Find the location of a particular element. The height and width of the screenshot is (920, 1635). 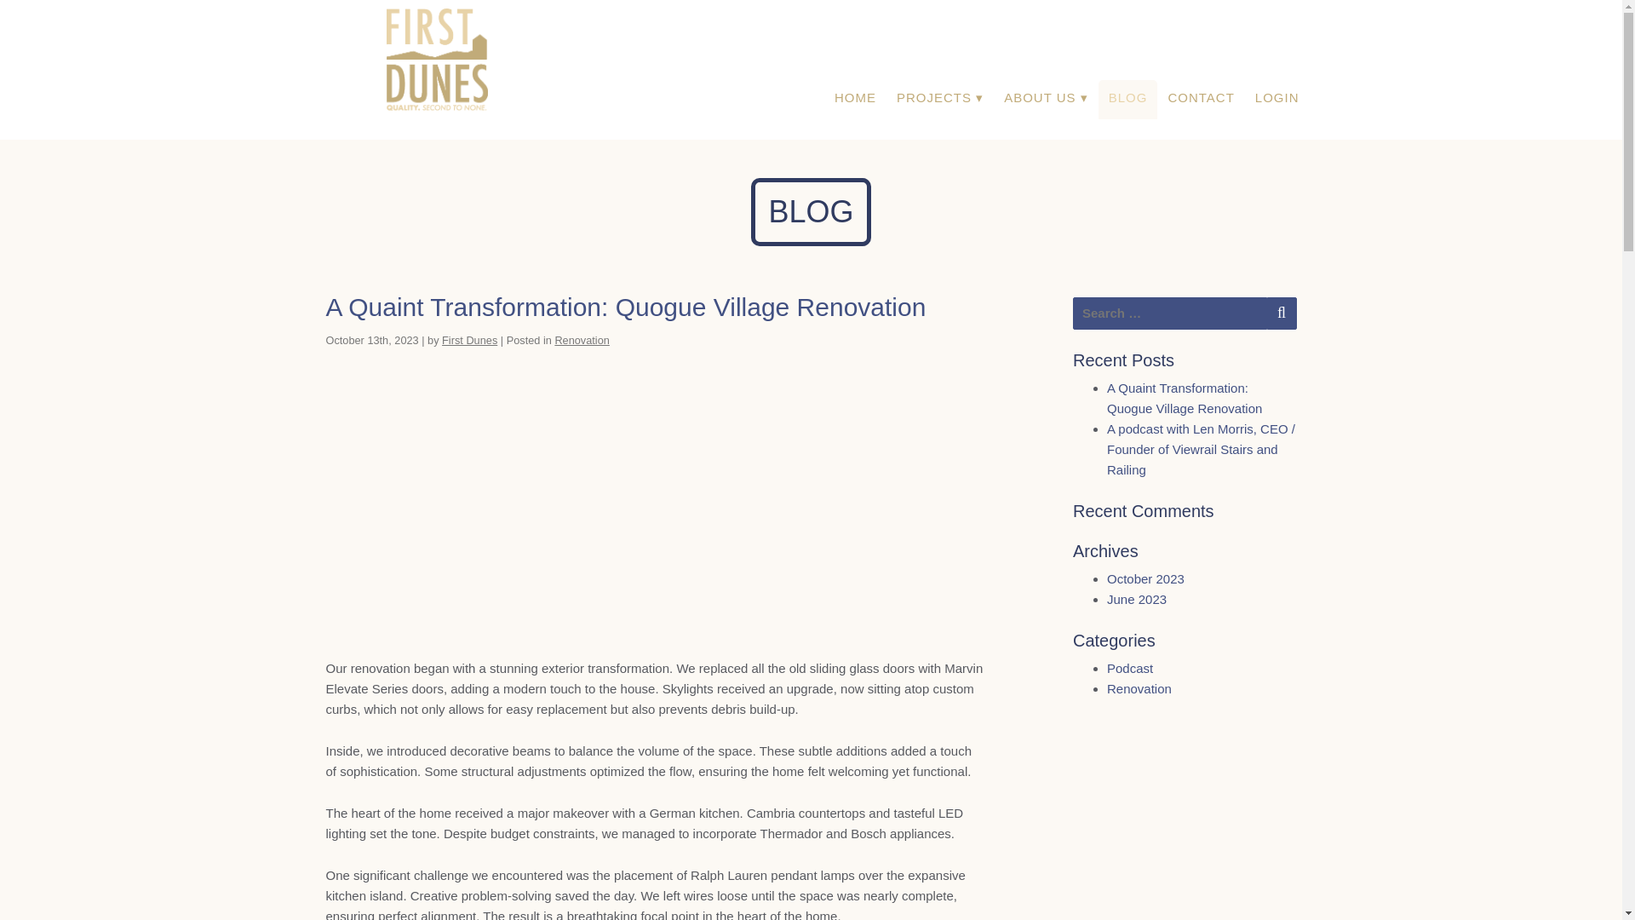

A Quaint Transformation: Quogue Village Renovation is located at coordinates (625, 307).